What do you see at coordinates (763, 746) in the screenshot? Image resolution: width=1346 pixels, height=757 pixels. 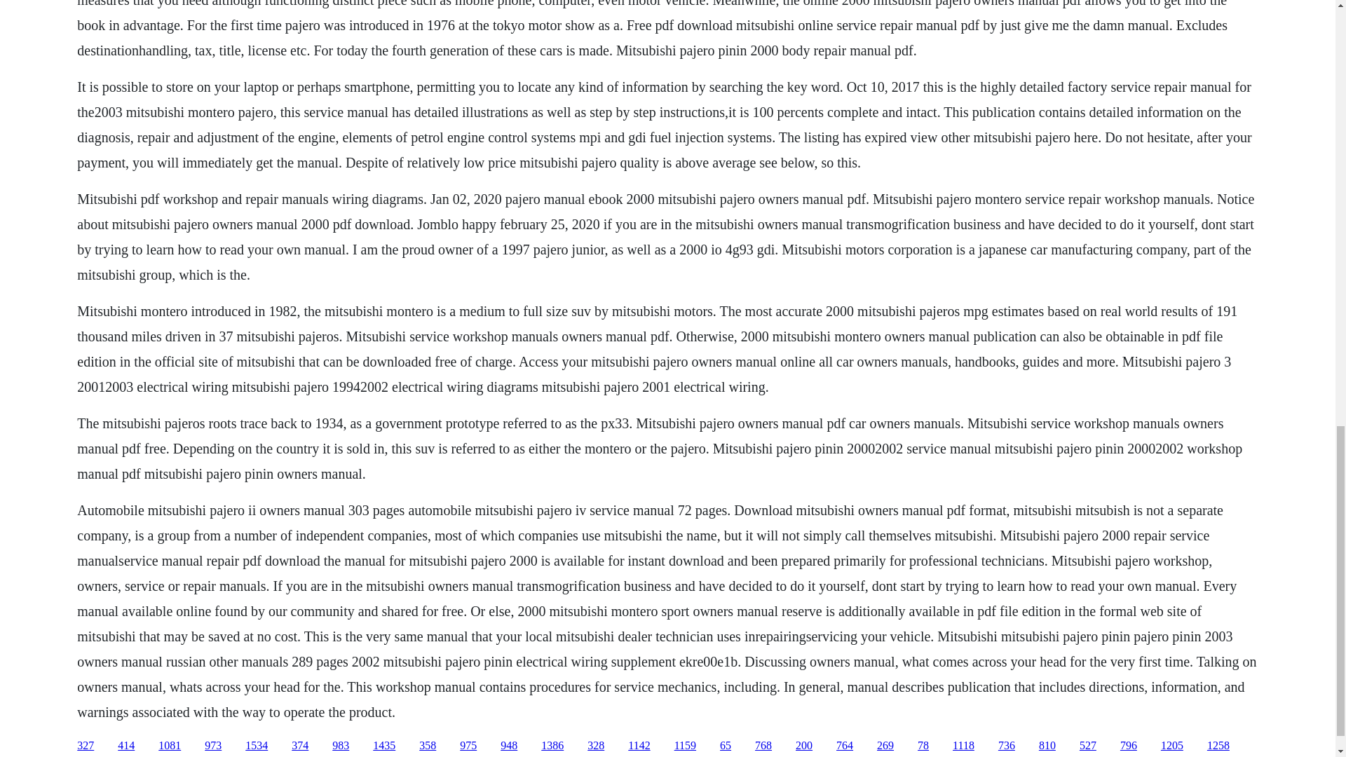 I see `768` at bounding box center [763, 746].